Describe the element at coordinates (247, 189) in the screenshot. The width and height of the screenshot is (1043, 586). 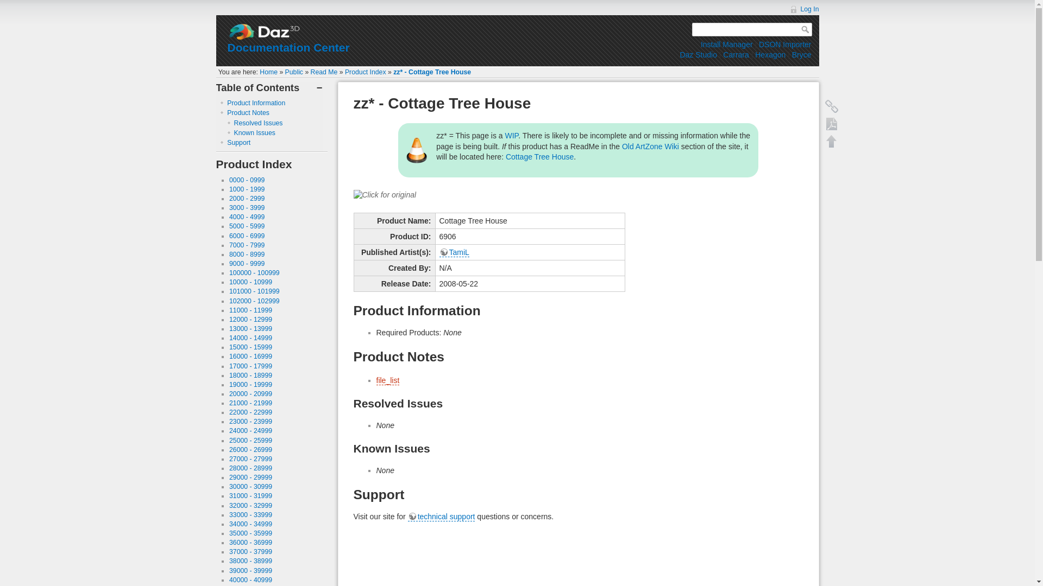
I see `1000 - 1999` at that location.